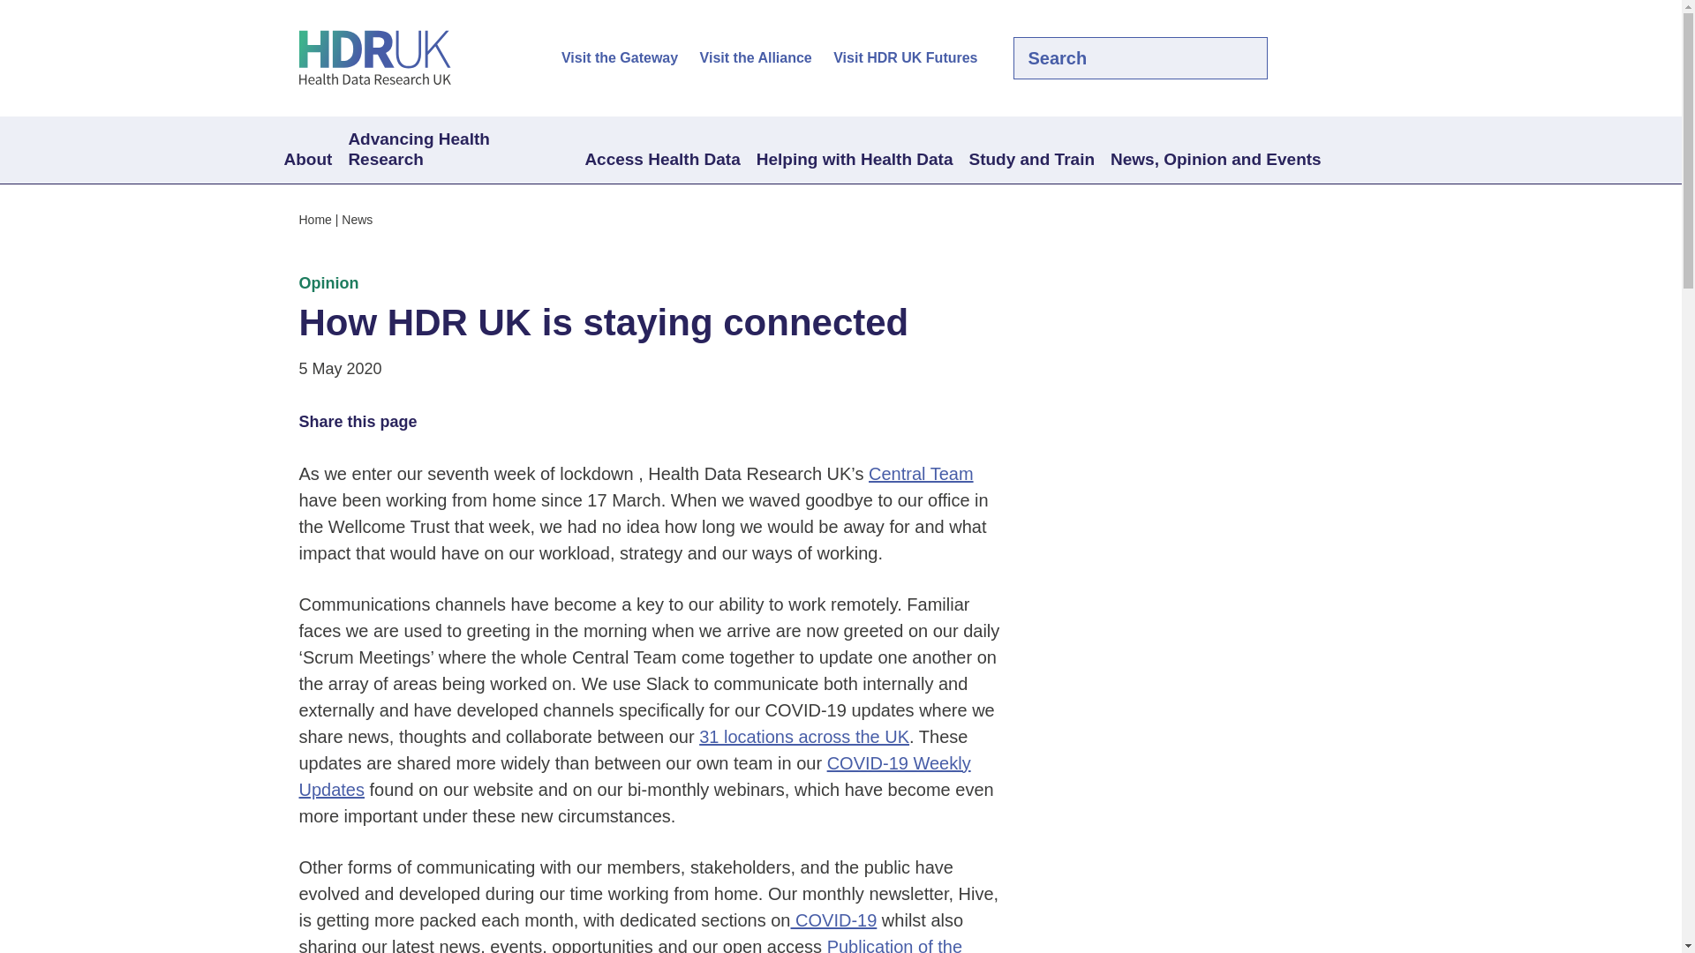  Describe the element at coordinates (906, 58) in the screenshot. I see `Visit HDR UK Futures` at that location.